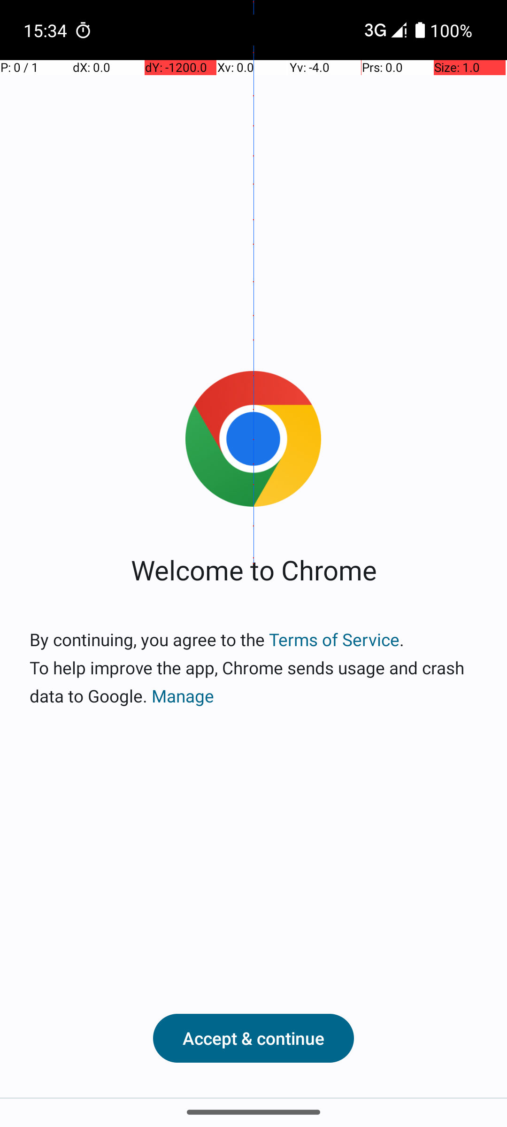  What do you see at coordinates (253, 668) in the screenshot?
I see `By continuing, you agree to the Terms of Service.
To help improve the app, Chrome sends usage and crash data to Google. Manage` at bounding box center [253, 668].